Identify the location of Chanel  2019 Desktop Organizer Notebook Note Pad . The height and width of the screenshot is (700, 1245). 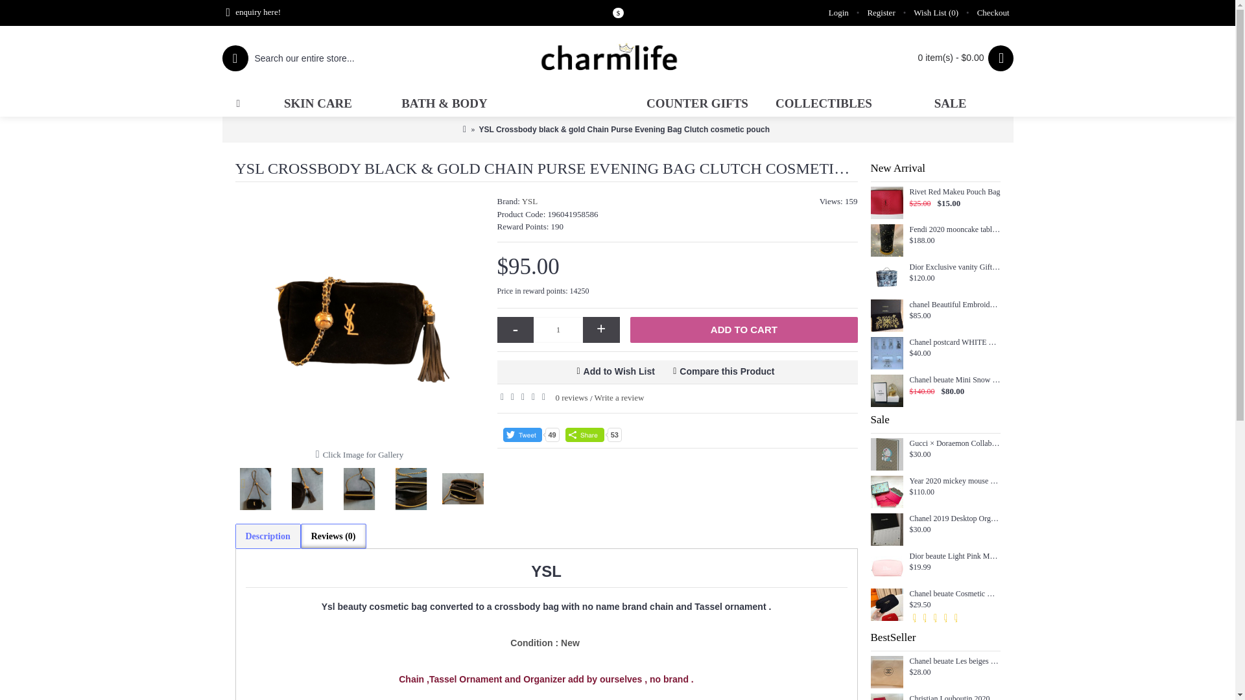
(886, 529).